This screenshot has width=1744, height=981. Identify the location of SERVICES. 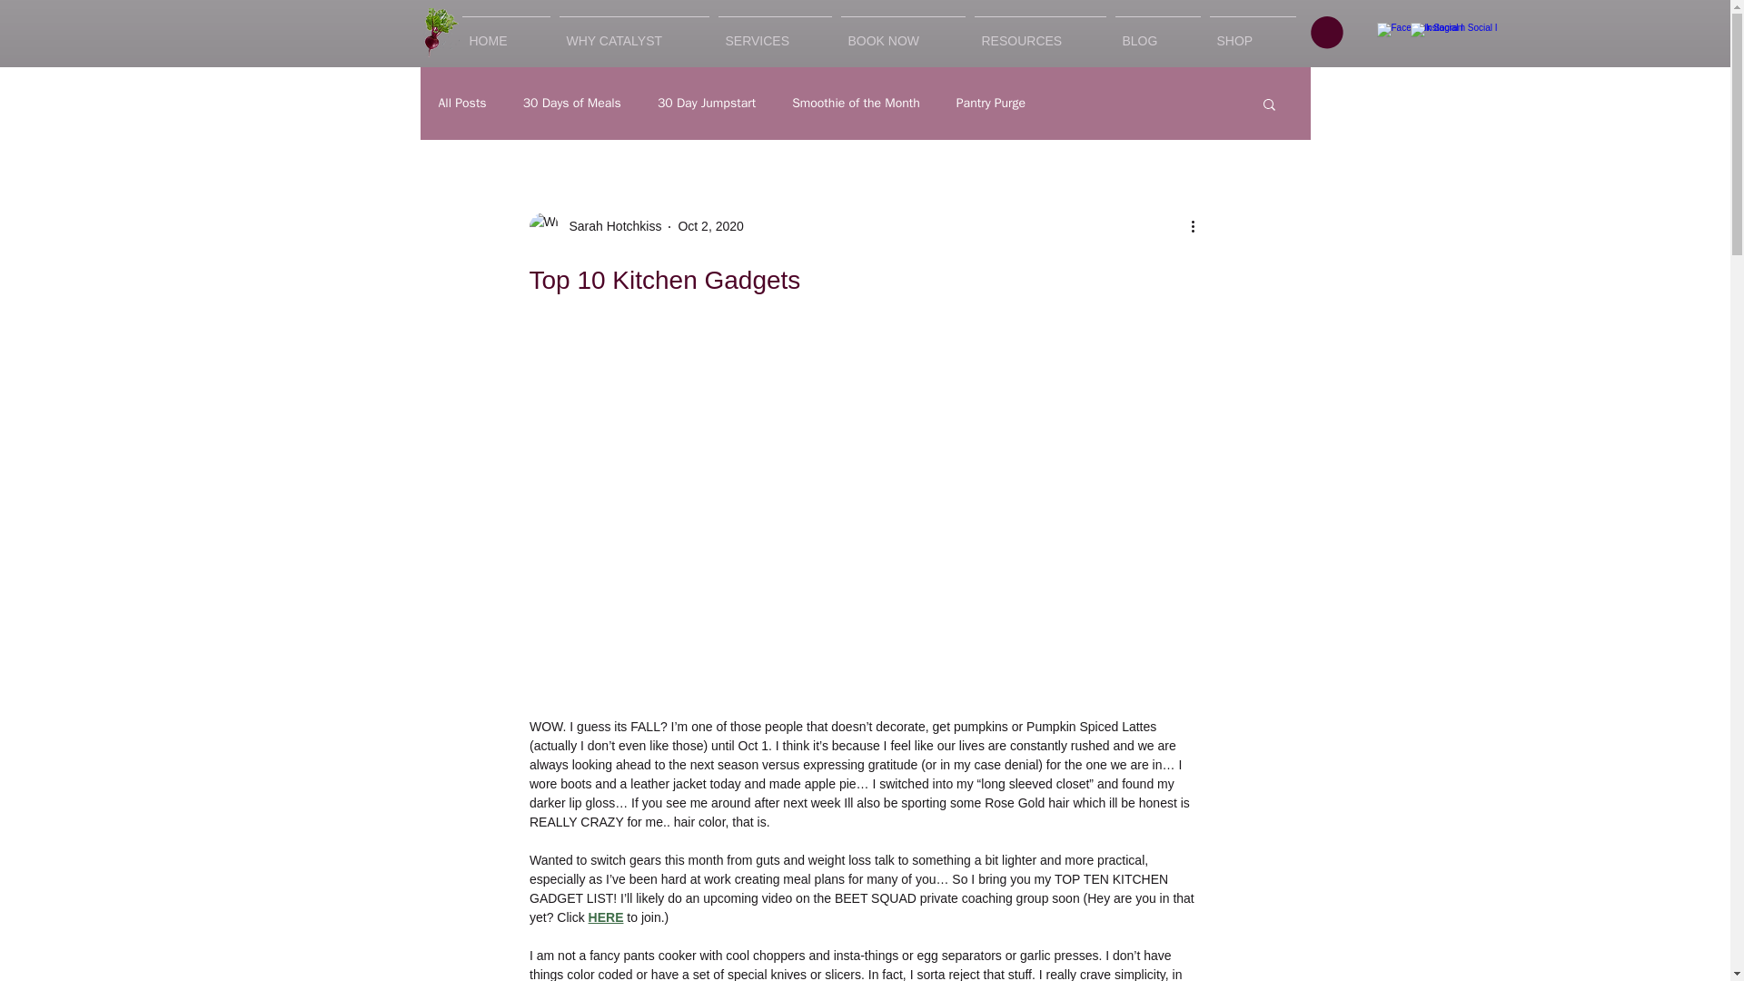
(775, 33).